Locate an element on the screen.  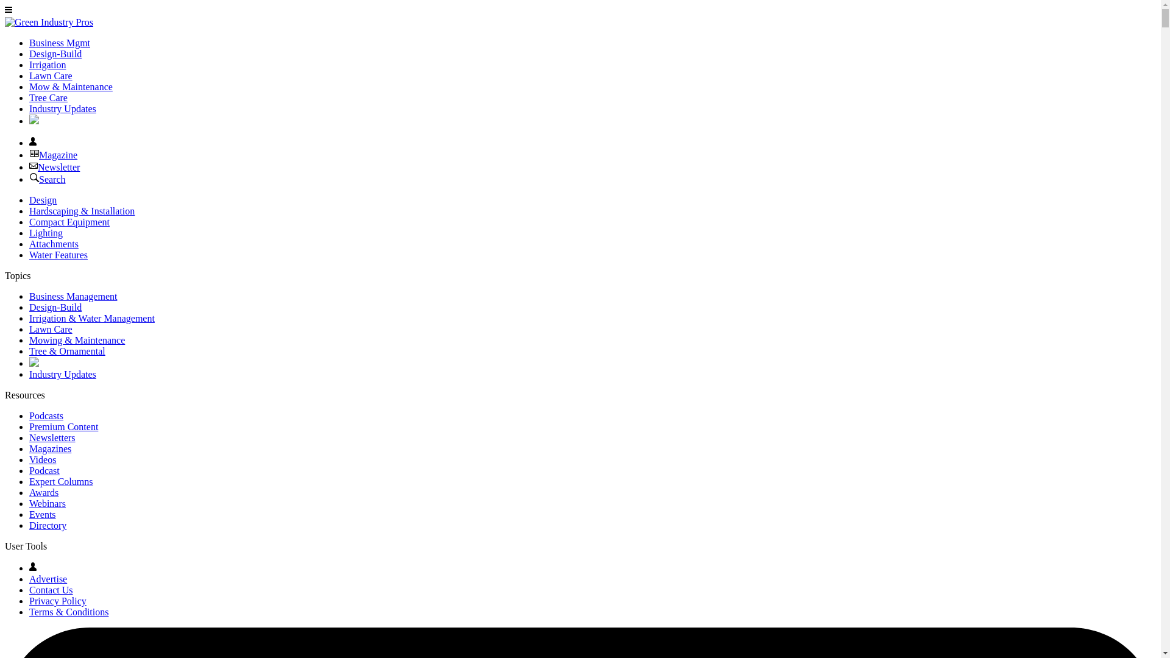
Business Mgmt is located at coordinates (60, 43).